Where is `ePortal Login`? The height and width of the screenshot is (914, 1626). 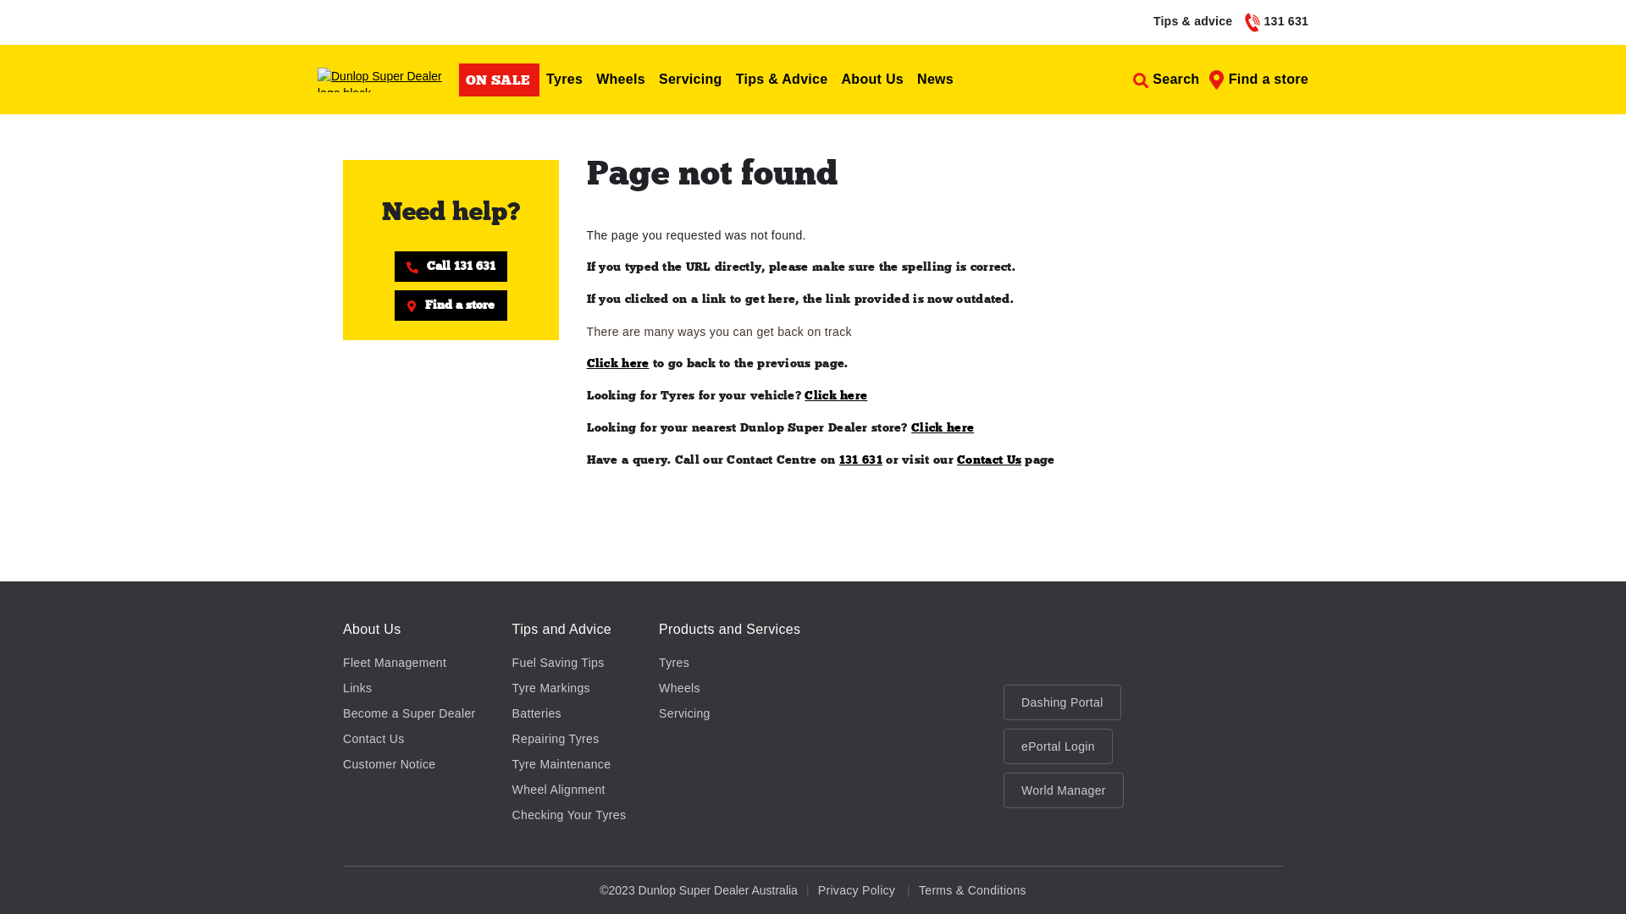
ePortal Login is located at coordinates (1059, 746).